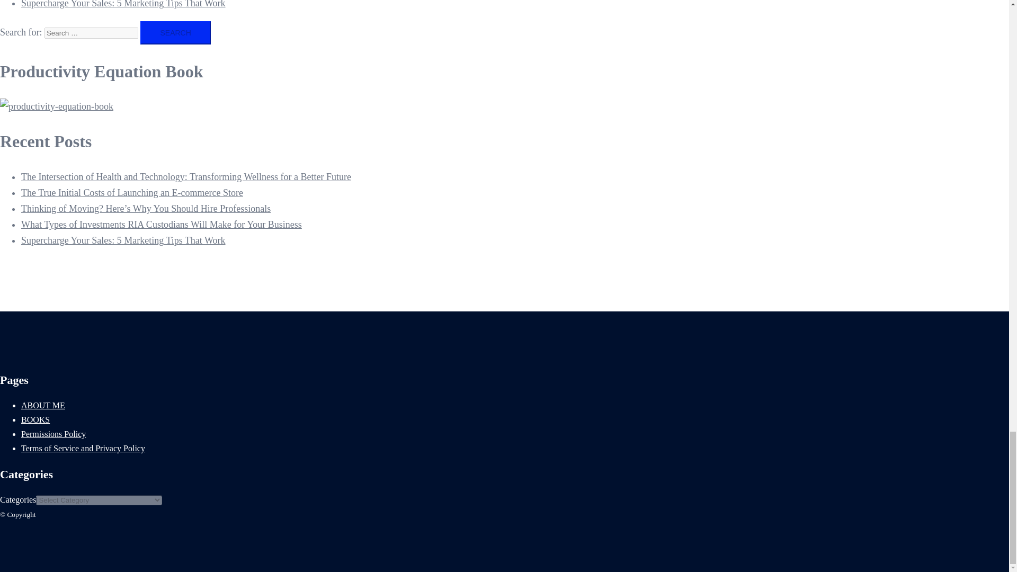  I want to click on Supercharge Your Sales: 5 Marketing Tips That Work, so click(123, 4).